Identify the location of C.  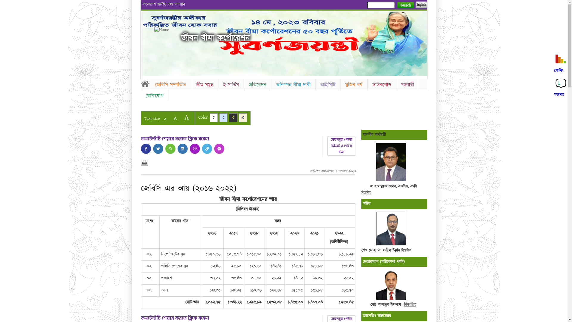
(223, 117).